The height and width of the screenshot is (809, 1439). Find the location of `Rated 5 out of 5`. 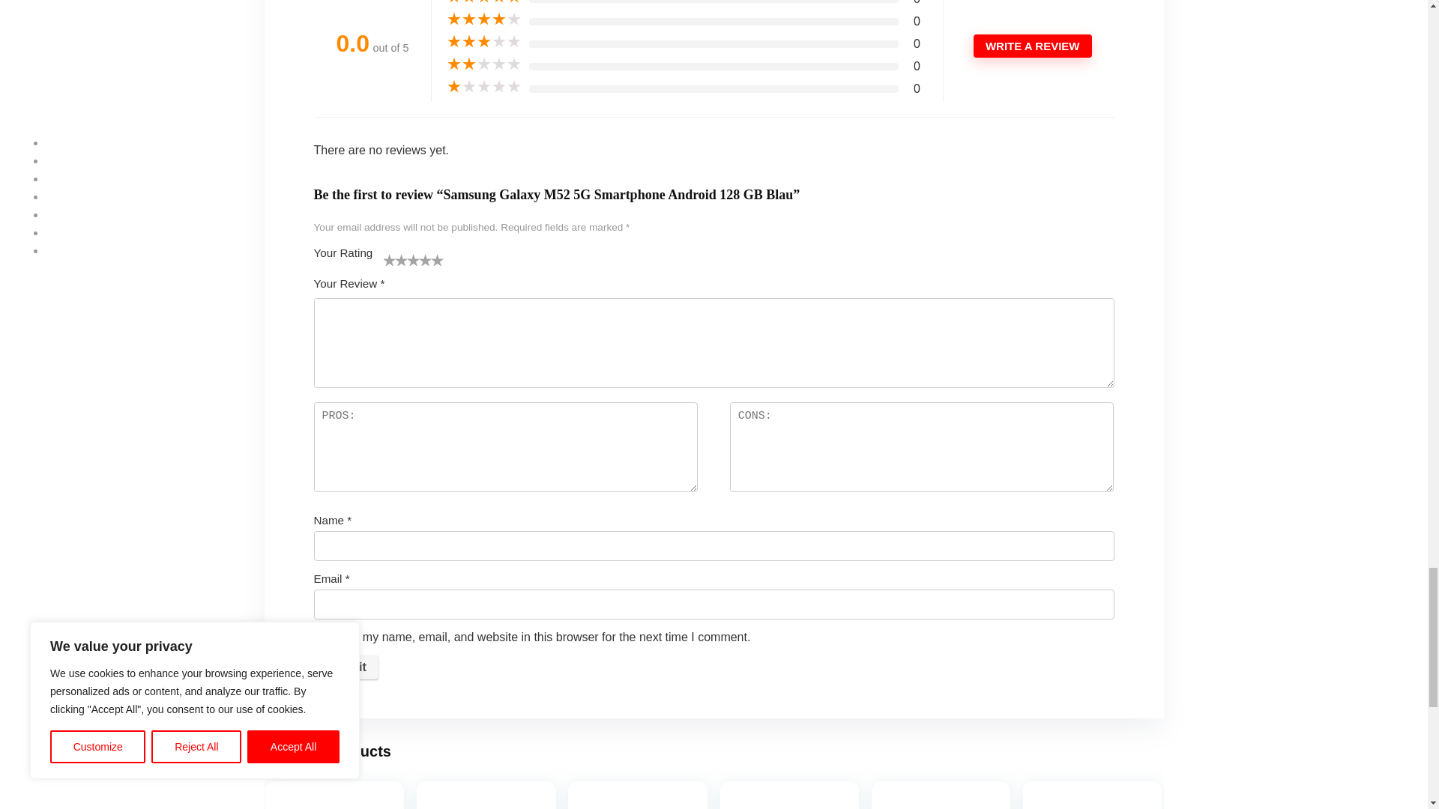

Rated 5 out of 5 is located at coordinates (483, 2).